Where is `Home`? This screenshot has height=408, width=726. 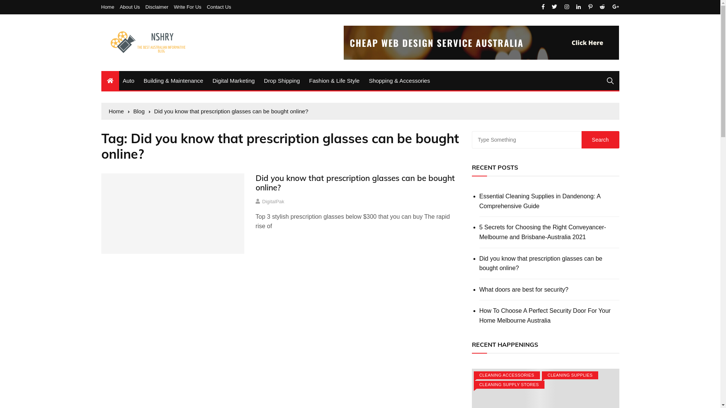 Home is located at coordinates (110, 7).